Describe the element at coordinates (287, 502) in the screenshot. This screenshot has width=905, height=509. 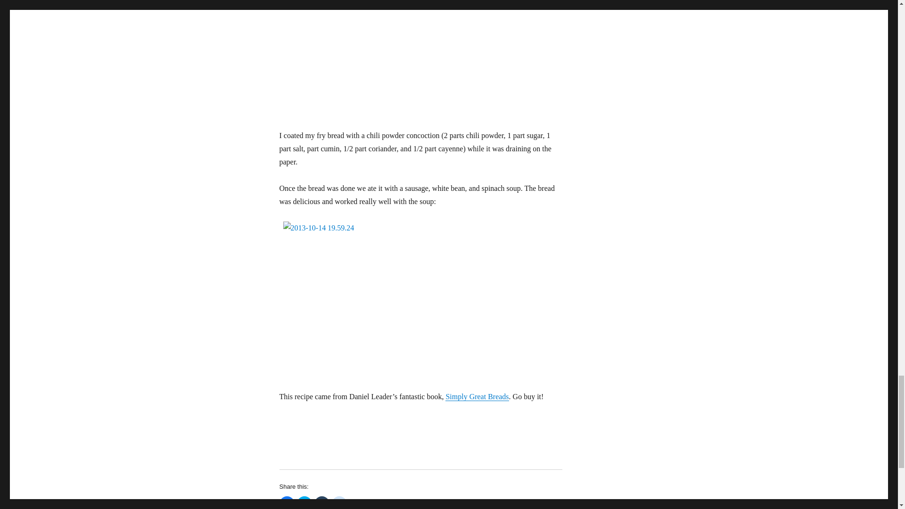
I see `Click to share on Facebook` at that location.